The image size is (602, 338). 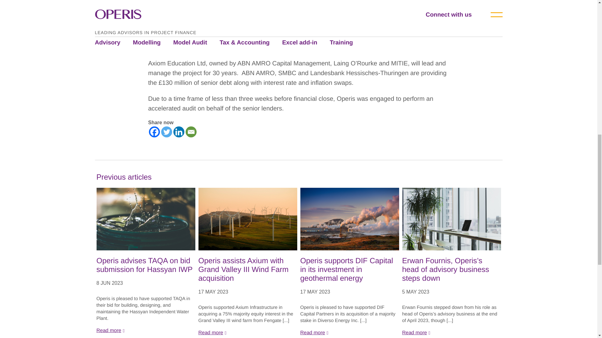 What do you see at coordinates (247, 333) in the screenshot?
I see `Full details` at bounding box center [247, 333].